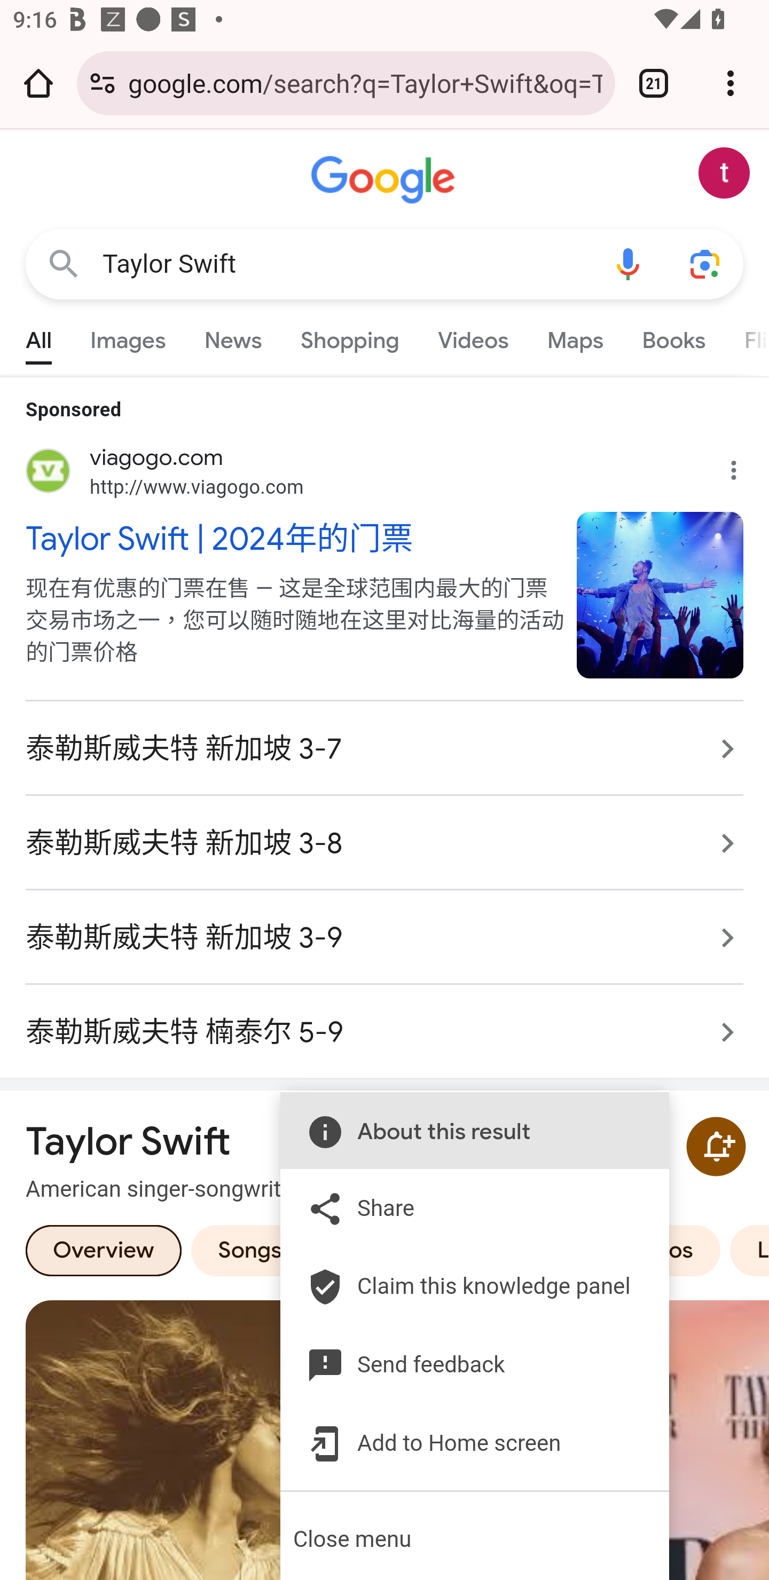 Image resolution: width=769 pixels, height=1580 pixels. I want to click on About this result, so click(462, 1131).